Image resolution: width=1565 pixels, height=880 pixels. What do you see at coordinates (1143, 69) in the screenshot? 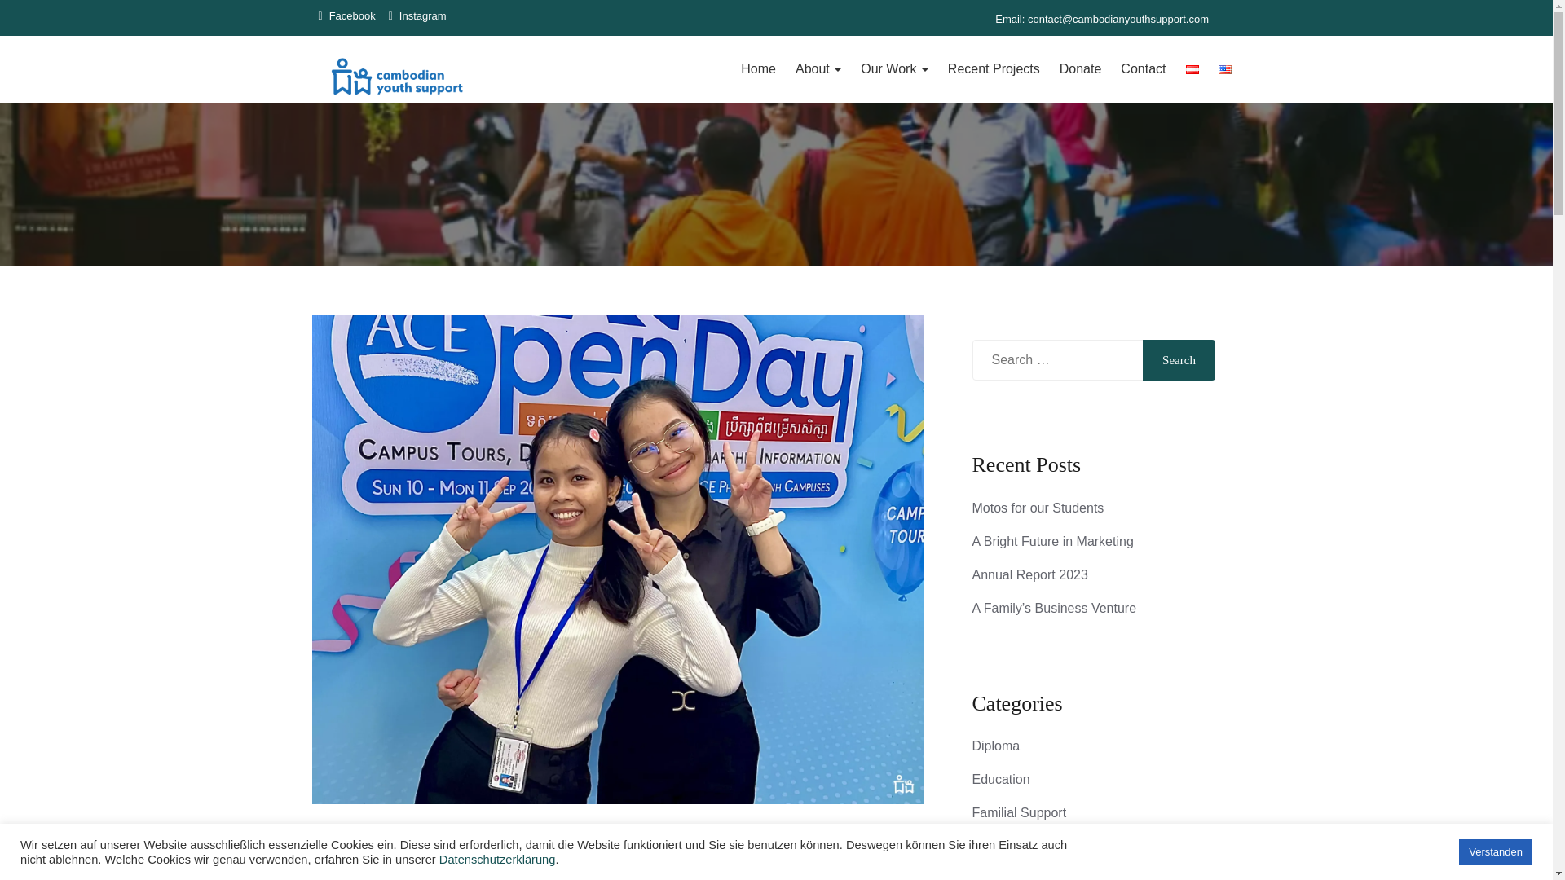
I see `Contact` at bounding box center [1143, 69].